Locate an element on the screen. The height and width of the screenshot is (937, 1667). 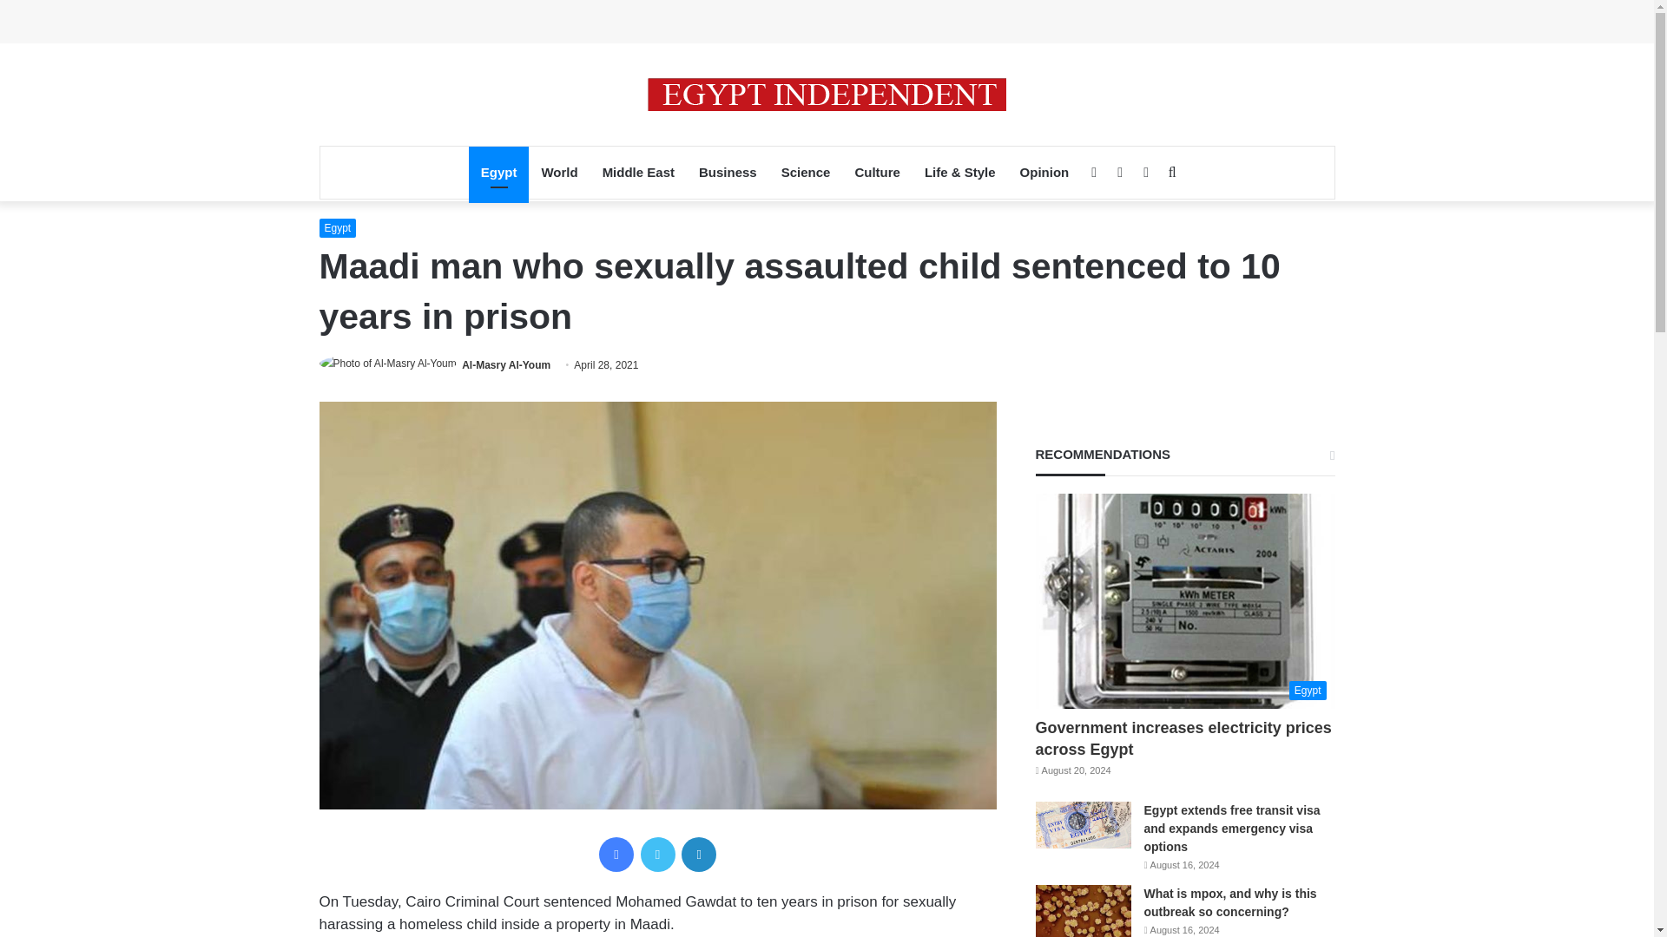
Al-Masry Al-Youm is located at coordinates (505, 364).